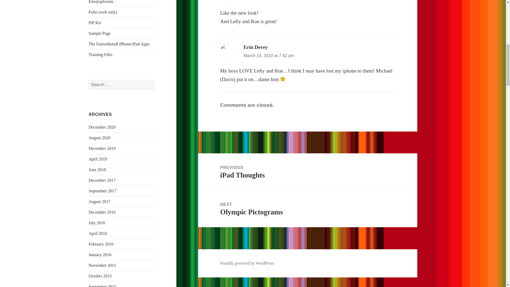 The width and height of the screenshot is (510, 287). I want to click on April 2016, so click(98, 233).